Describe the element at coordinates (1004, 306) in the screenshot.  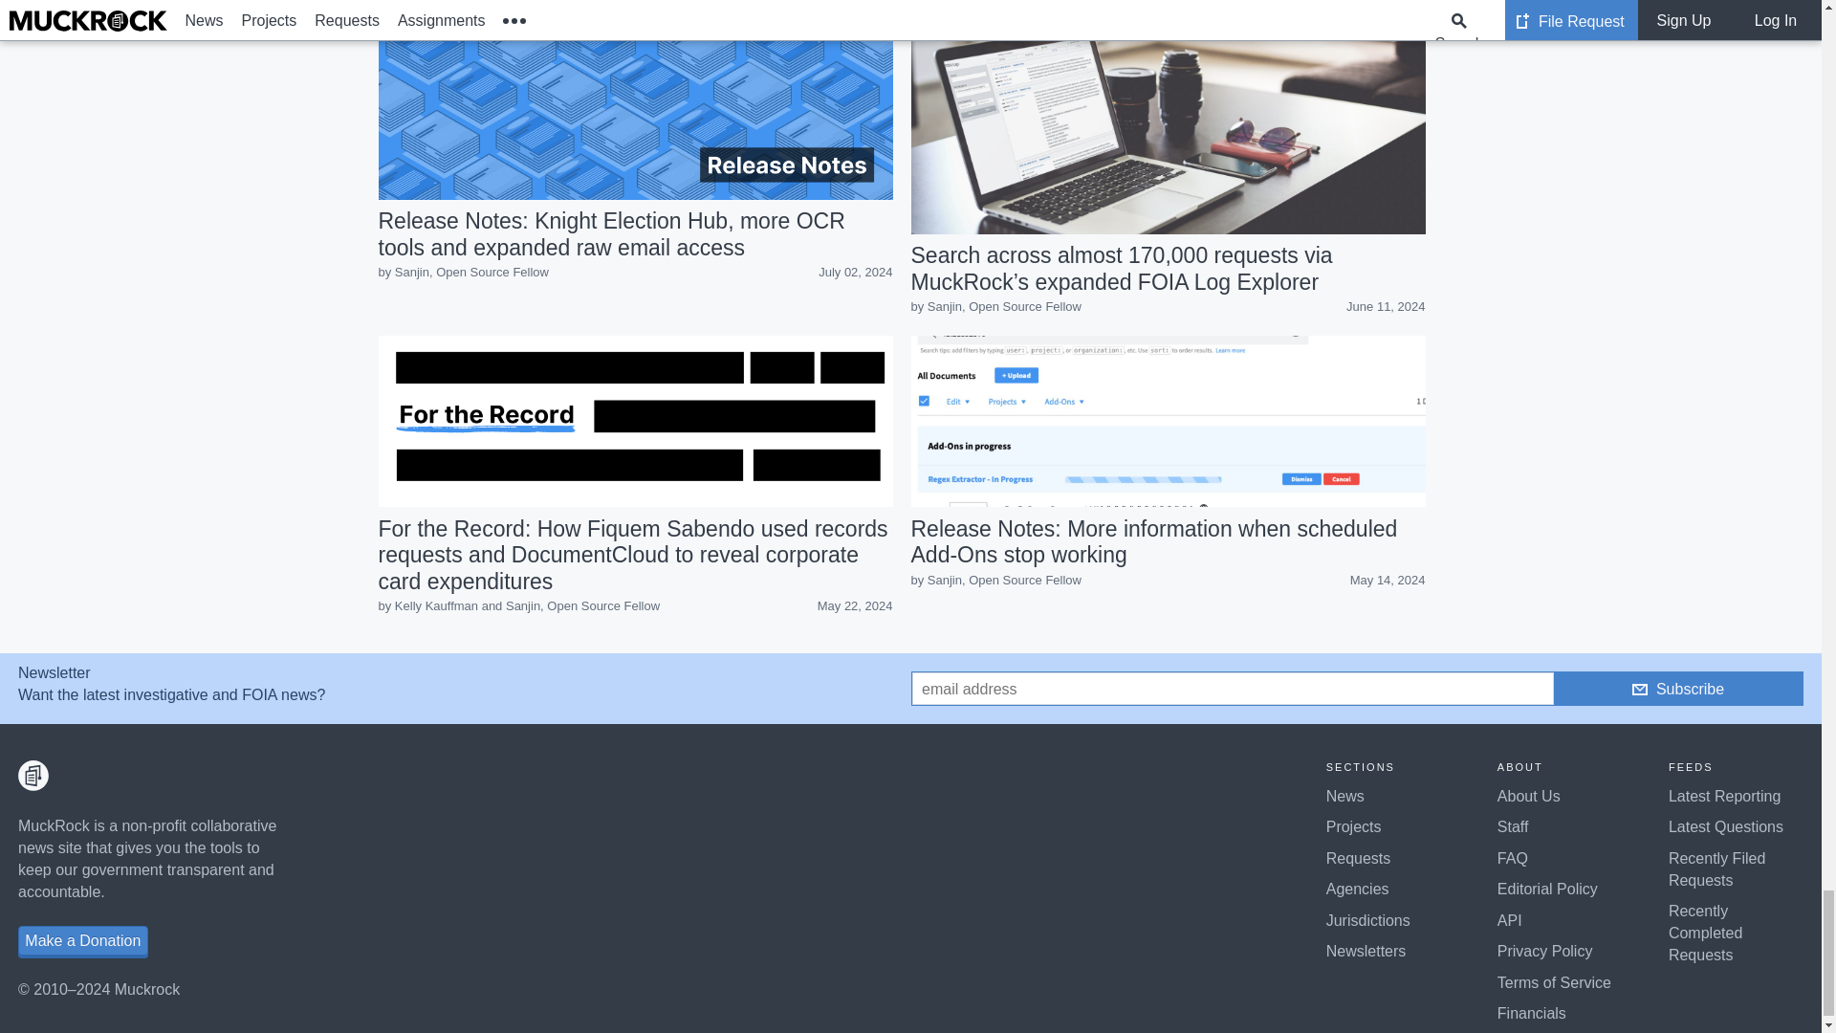
I see `Sanjin, Open Source Fellow` at that location.